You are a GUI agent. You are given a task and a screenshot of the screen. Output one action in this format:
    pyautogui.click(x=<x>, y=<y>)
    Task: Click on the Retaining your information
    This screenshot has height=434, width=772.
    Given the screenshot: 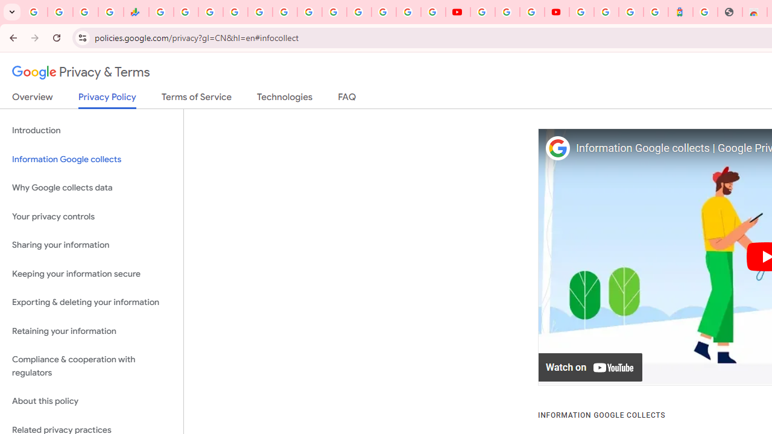 What is the action you would take?
    pyautogui.click(x=92, y=330)
    